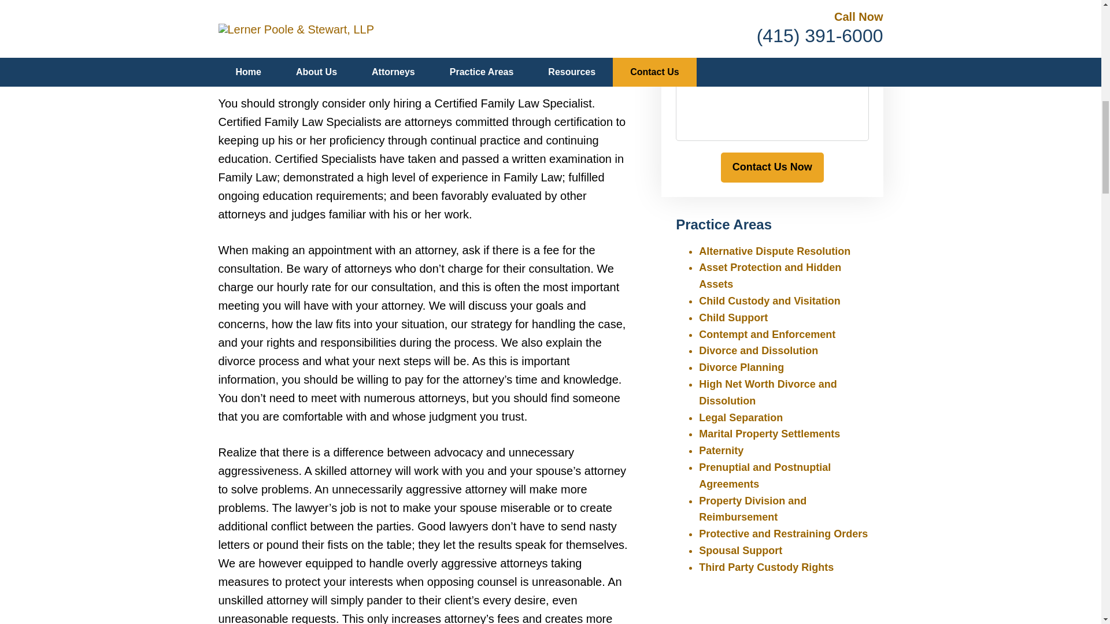 Image resolution: width=1110 pixels, height=624 pixels. What do you see at coordinates (769, 433) in the screenshot?
I see `Marital Property Settlements` at bounding box center [769, 433].